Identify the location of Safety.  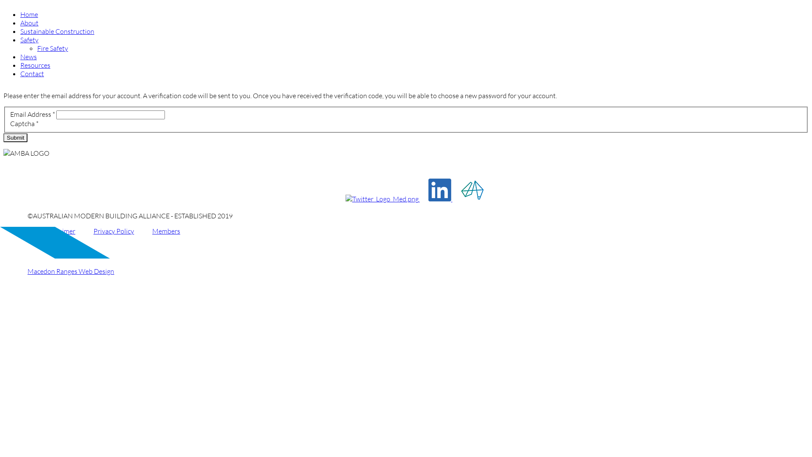
(30, 40).